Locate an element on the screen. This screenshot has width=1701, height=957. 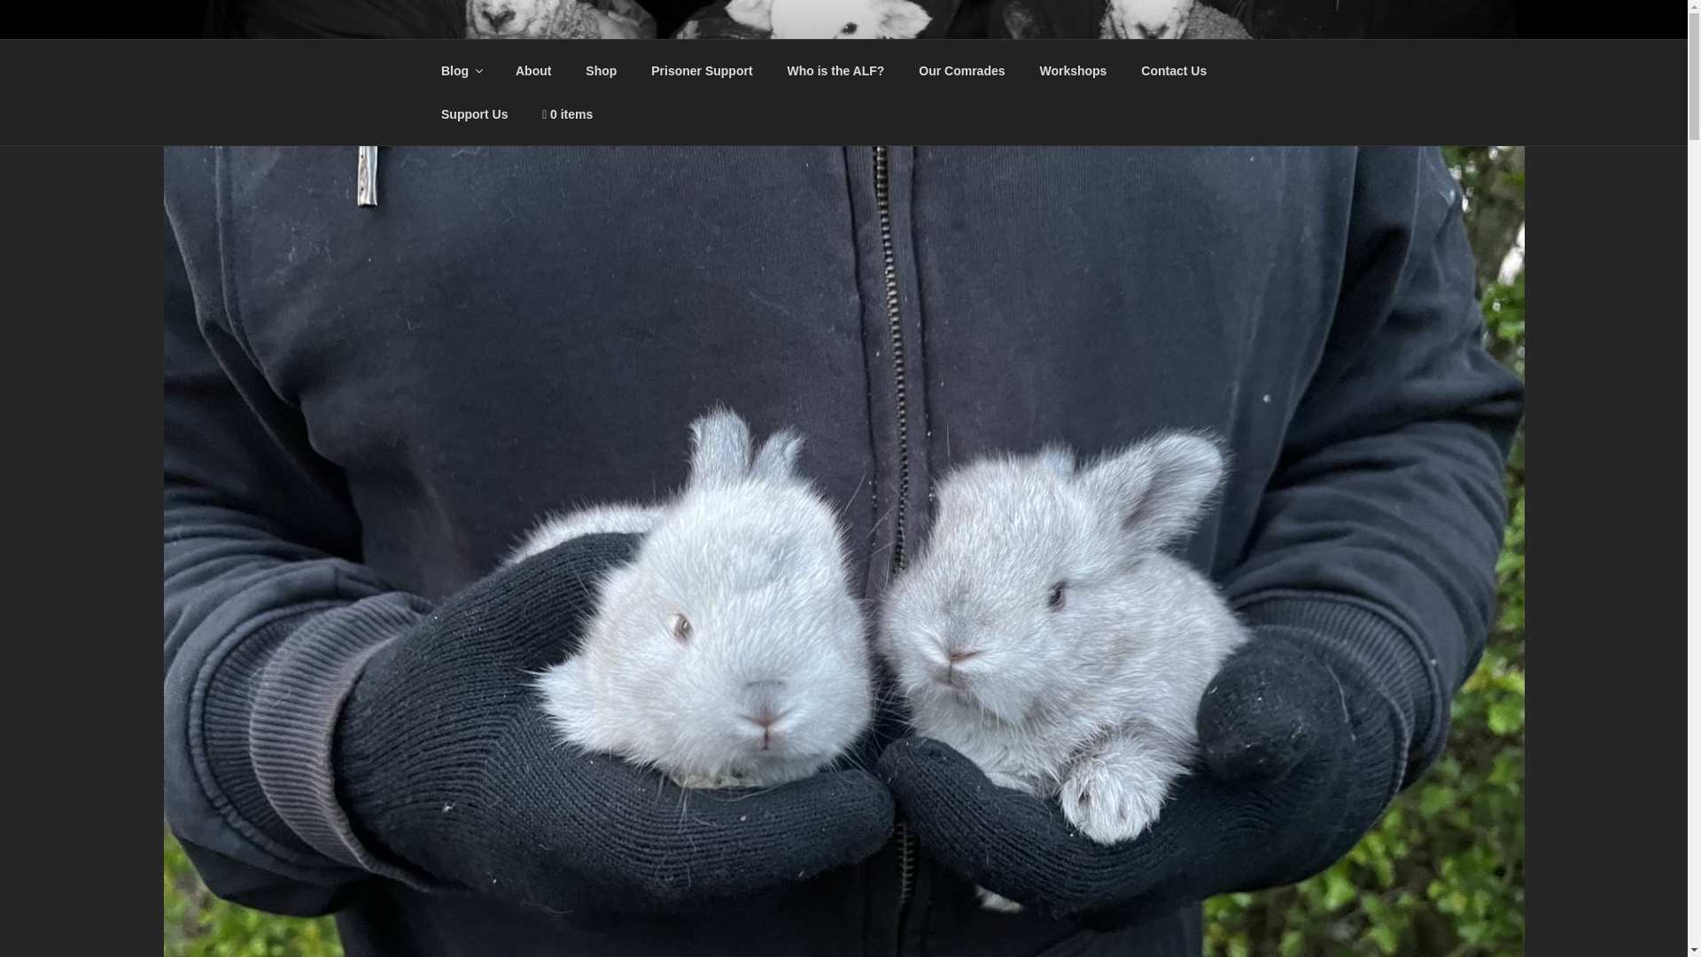
Contact Us is located at coordinates (1175, 71).